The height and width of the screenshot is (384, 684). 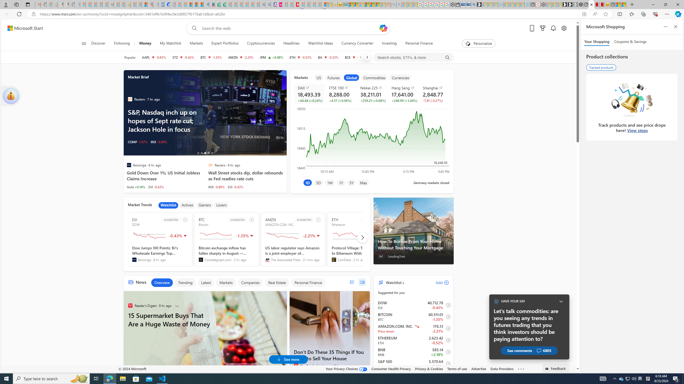 I want to click on 5Y, so click(x=351, y=182).